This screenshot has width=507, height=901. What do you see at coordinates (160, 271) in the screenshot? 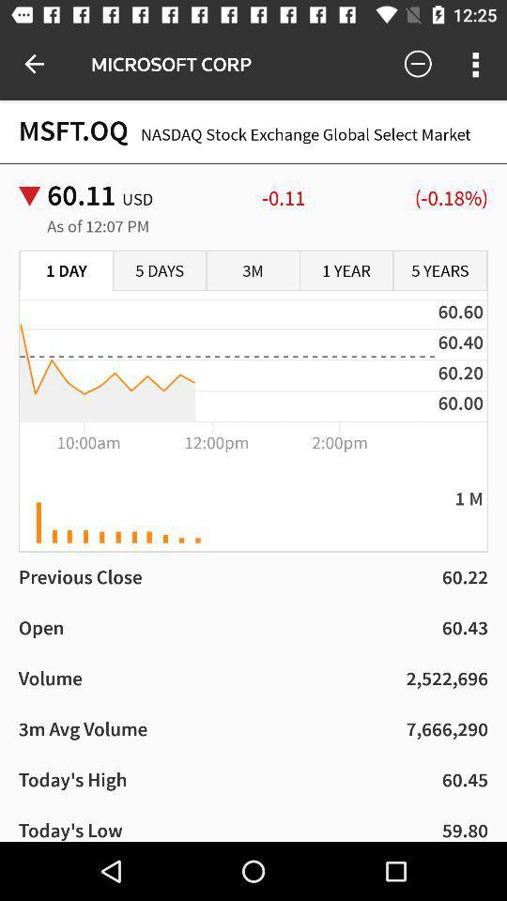
I see `turn off icon next to 3m item` at bounding box center [160, 271].